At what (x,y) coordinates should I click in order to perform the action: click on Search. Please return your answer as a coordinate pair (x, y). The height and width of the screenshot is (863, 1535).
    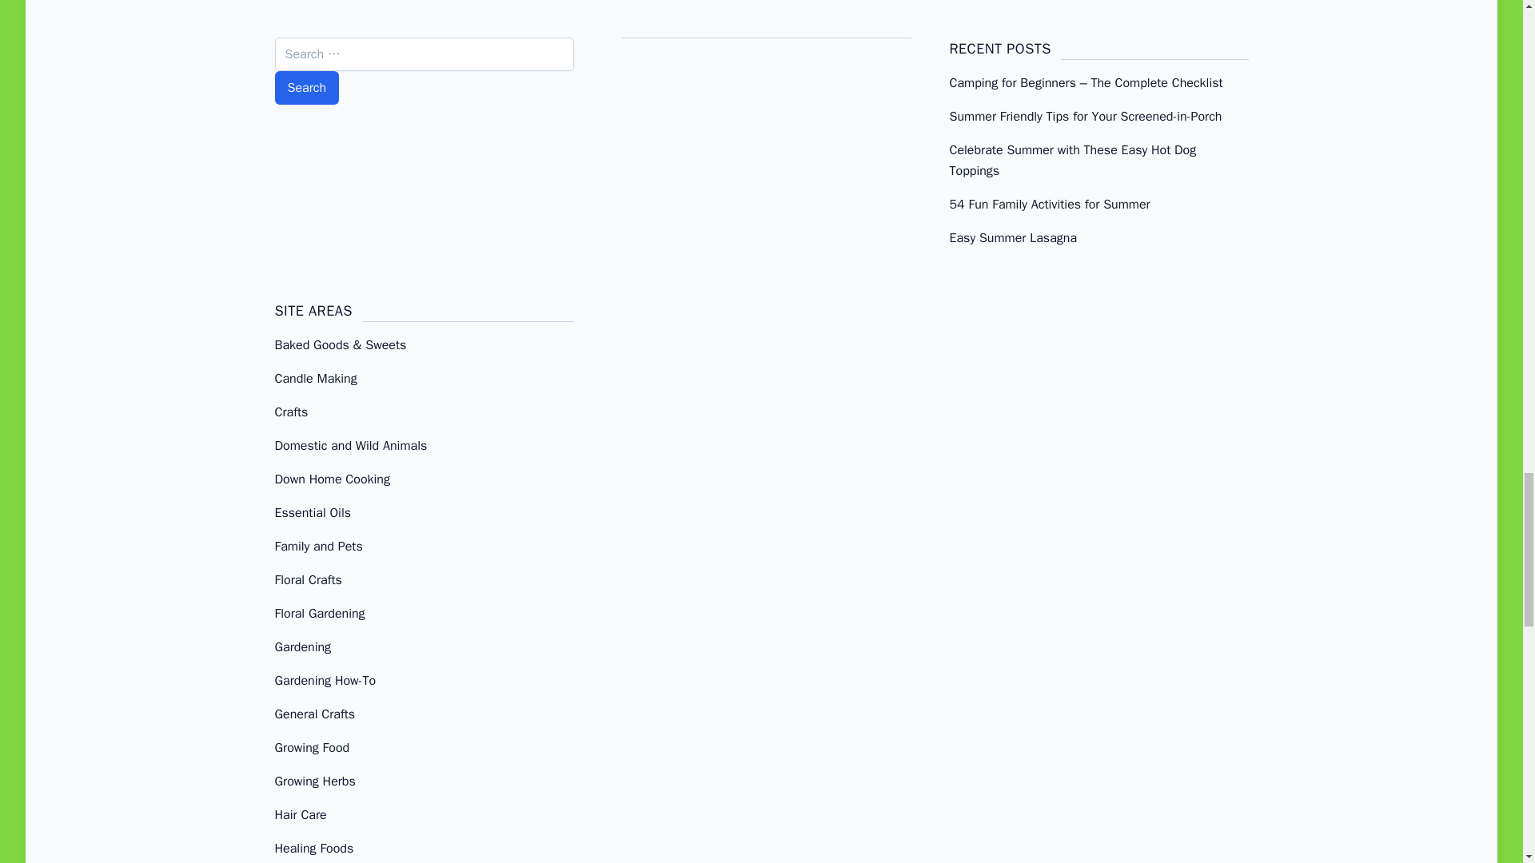
    Looking at the image, I should click on (307, 87).